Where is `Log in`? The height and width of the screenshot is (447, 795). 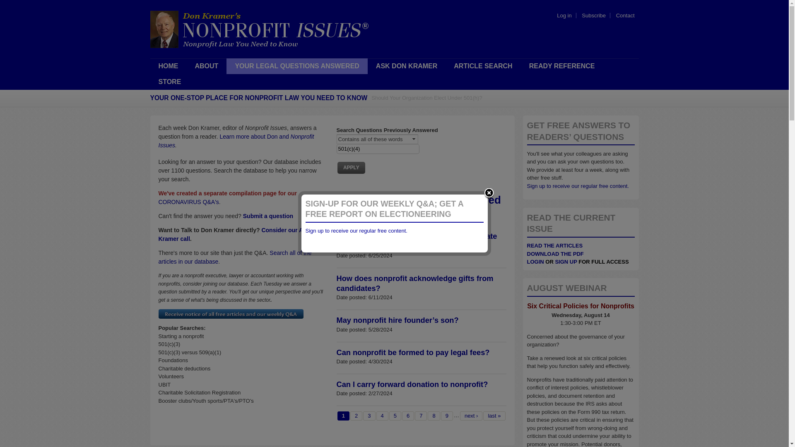
Log in is located at coordinates (564, 16).